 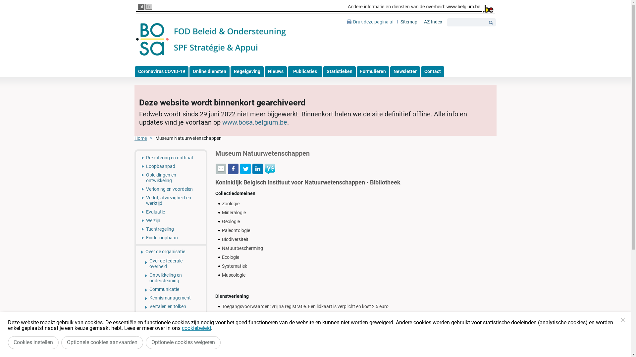 I want to click on nl, so click(x=141, y=7).